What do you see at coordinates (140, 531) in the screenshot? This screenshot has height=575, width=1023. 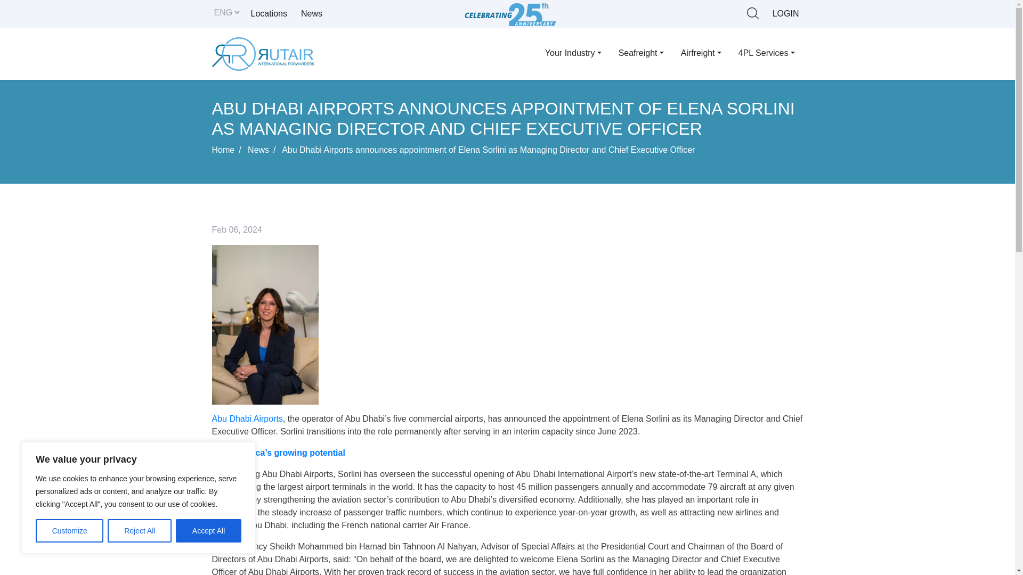 I see `Reject All` at bounding box center [140, 531].